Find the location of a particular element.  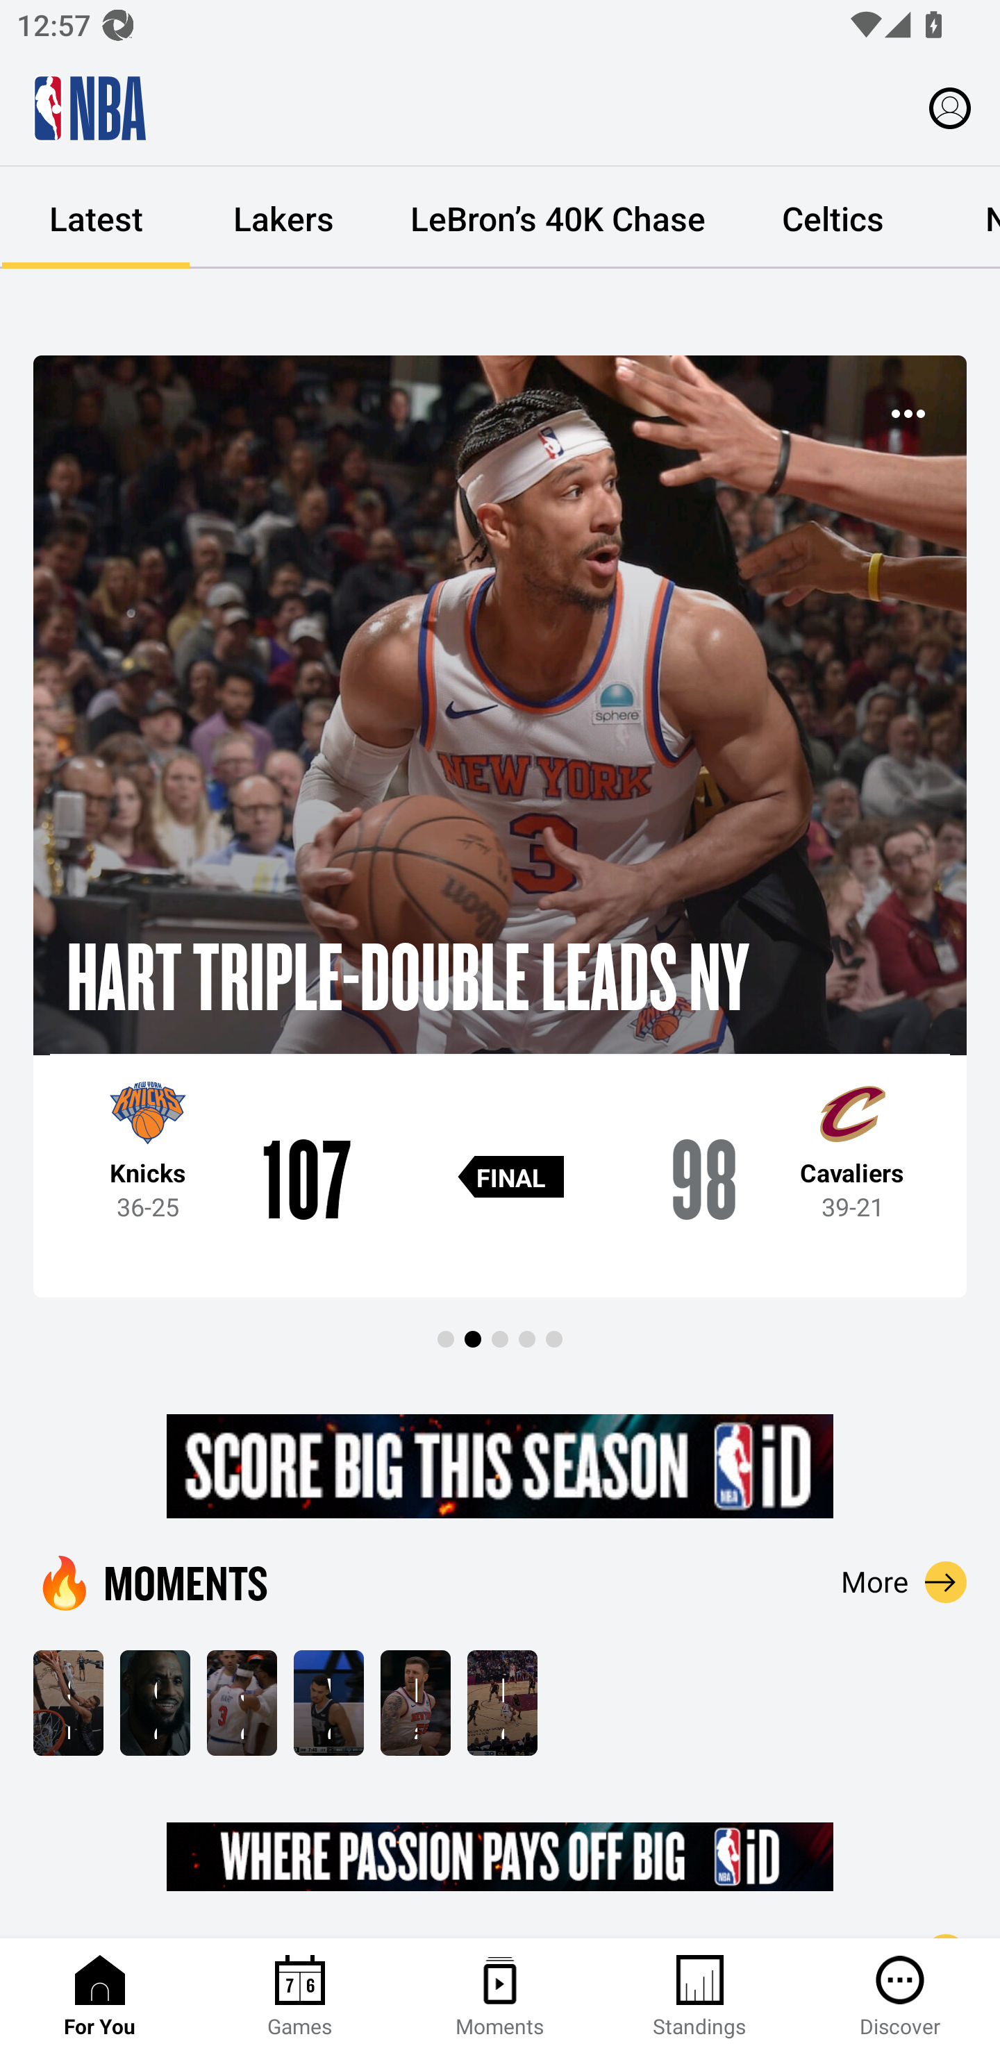

Celtics is located at coordinates (832, 218).